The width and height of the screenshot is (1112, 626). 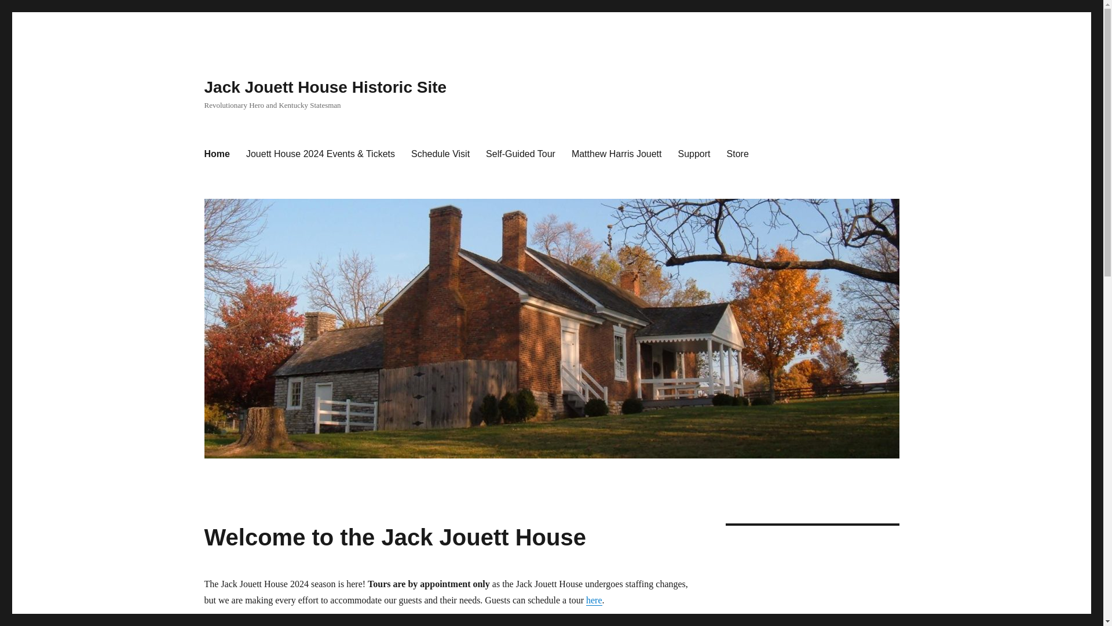 What do you see at coordinates (521, 154) in the screenshot?
I see `Self-Guided Tour` at bounding box center [521, 154].